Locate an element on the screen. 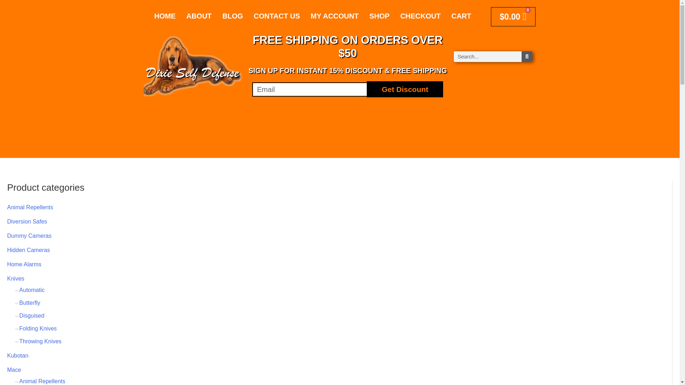  Mace is located at coordinates (14, 370).